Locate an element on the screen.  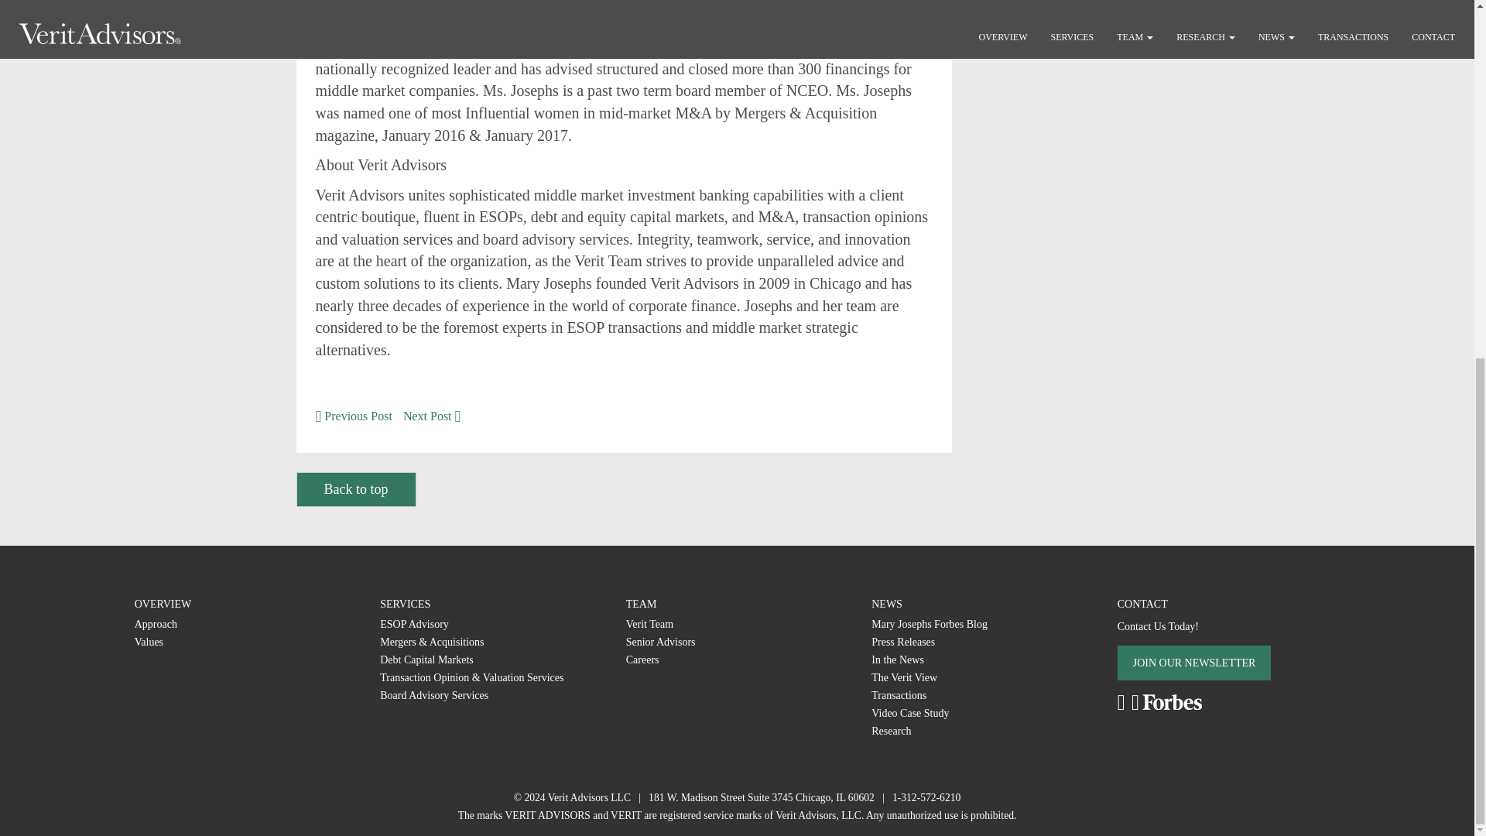
In the News is located at coordinates (898, 660).